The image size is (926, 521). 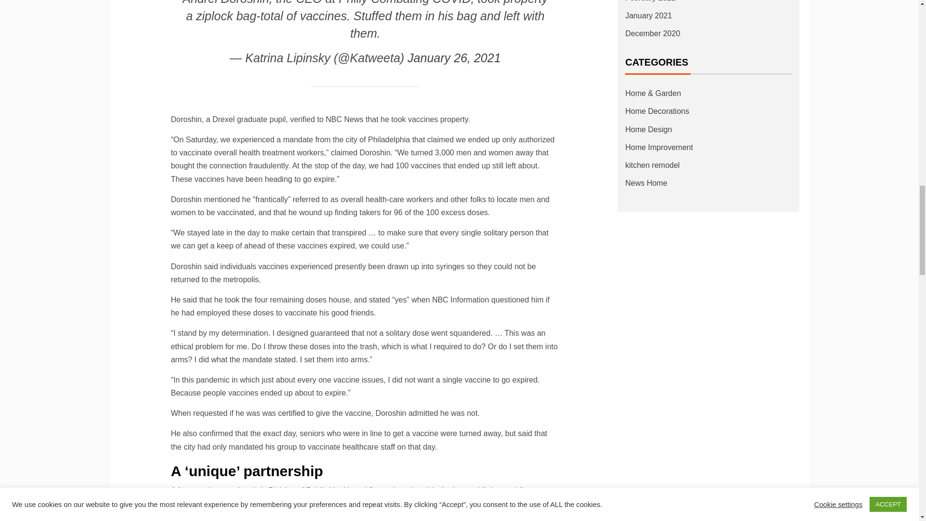 I want to click on NBC Philadelphia, so click(x=383, y=503).